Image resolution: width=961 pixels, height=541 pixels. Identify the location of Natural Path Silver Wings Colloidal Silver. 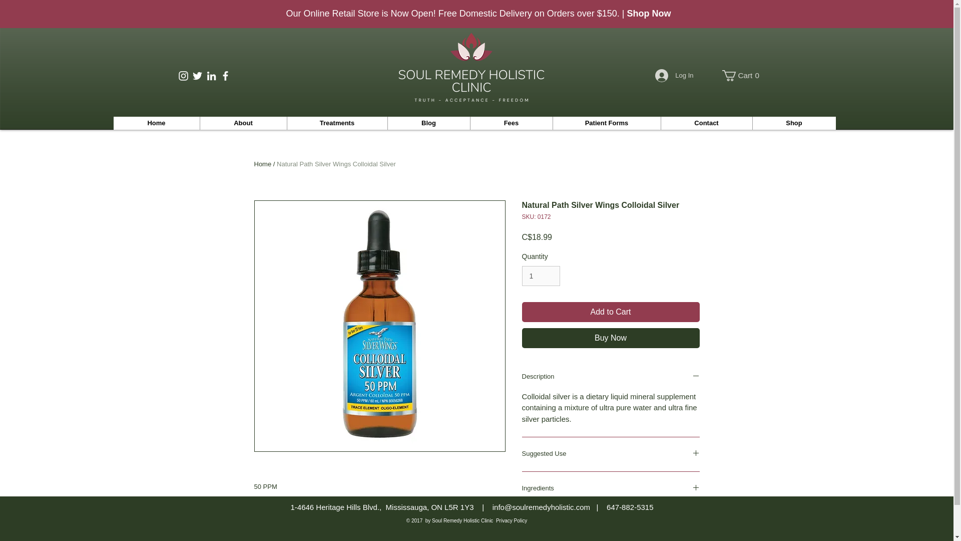
(742, 76).